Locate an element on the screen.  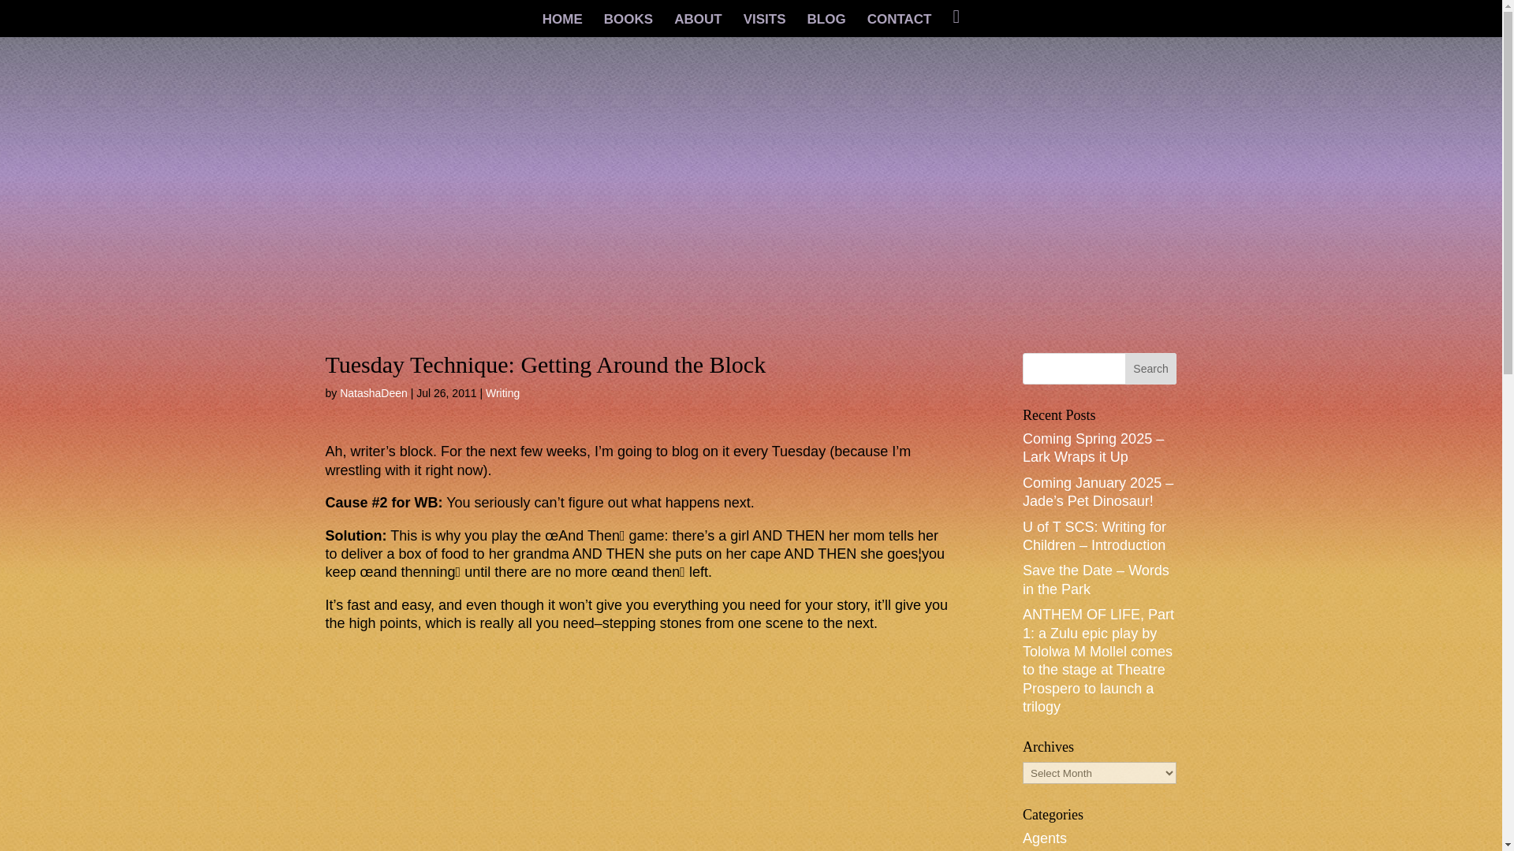
BOOKS is located at coordinates (628, 25).